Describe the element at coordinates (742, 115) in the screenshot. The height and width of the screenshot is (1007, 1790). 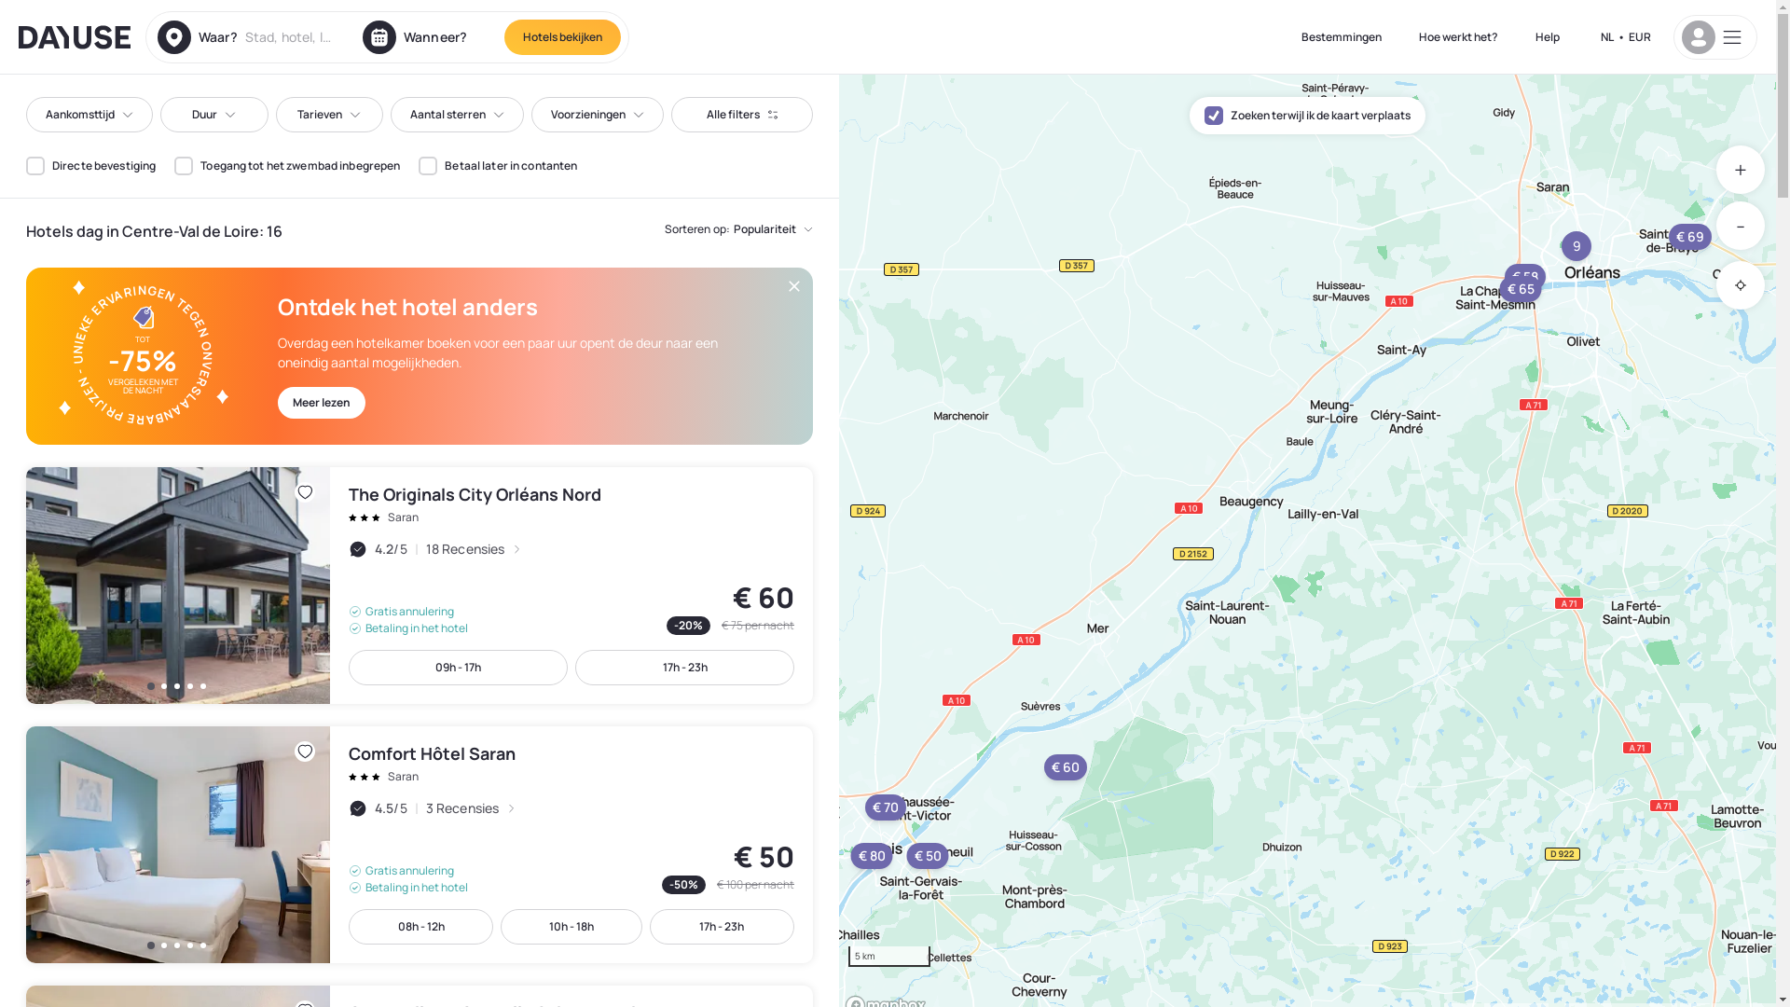
I see `Alle filters` at that location.